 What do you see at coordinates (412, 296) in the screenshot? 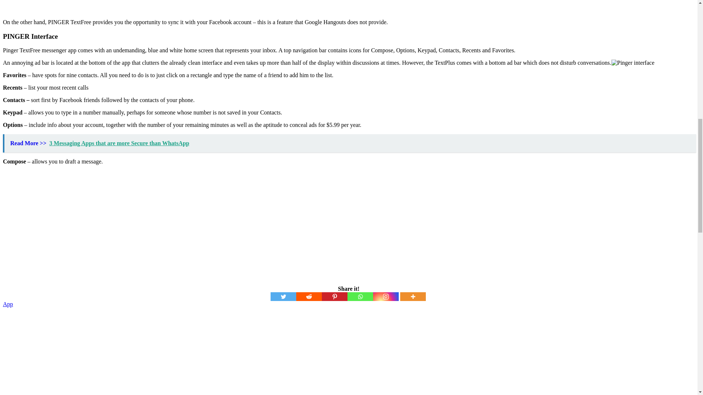
I see `More` at bounding box center [412, 296].